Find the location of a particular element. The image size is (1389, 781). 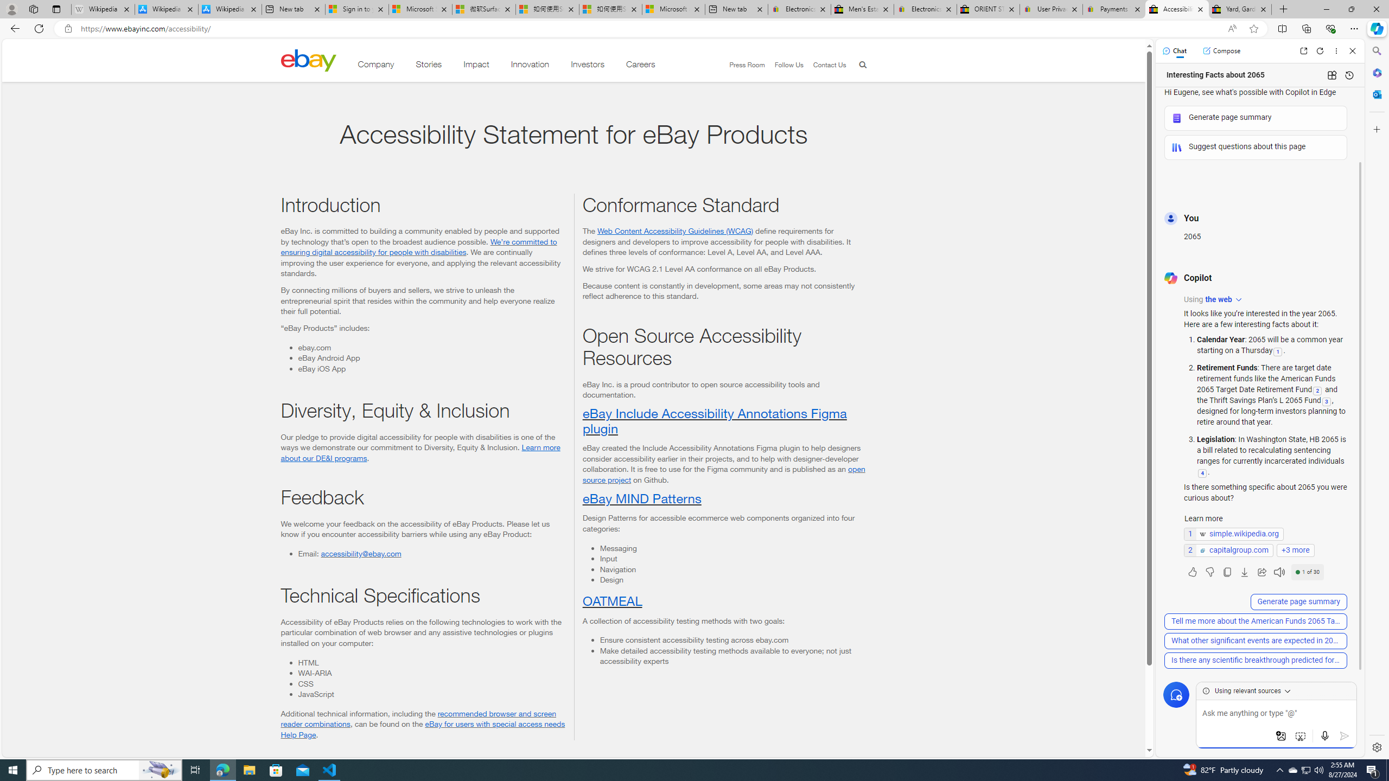

JavaScript is located at coordinates (431, 694).